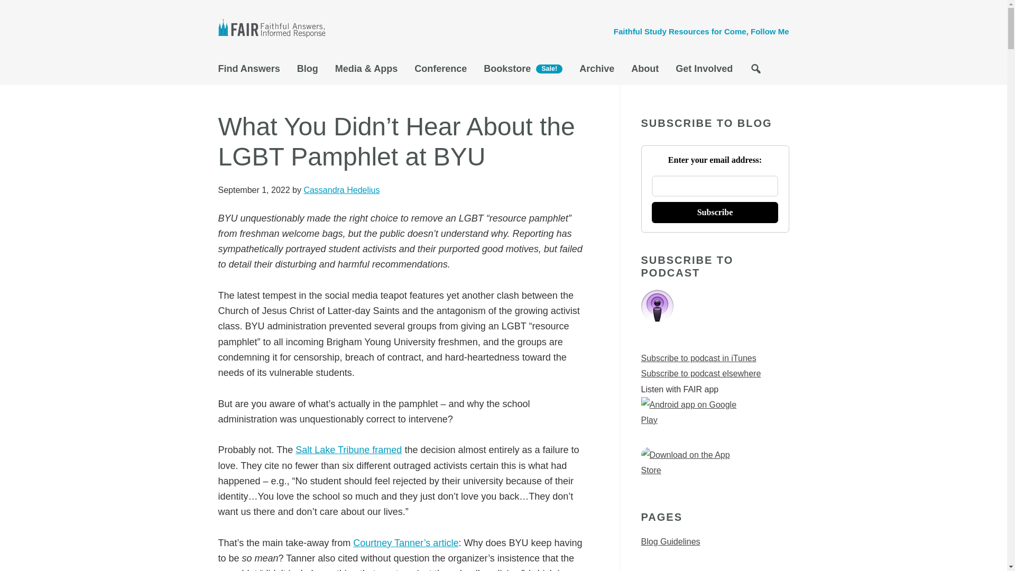 The width and height of the screenshot is (1015, 571). What do you see at coordinates (522, 72) in the screenshot?
I see `Bookstore` at bounding box center [522, 72].